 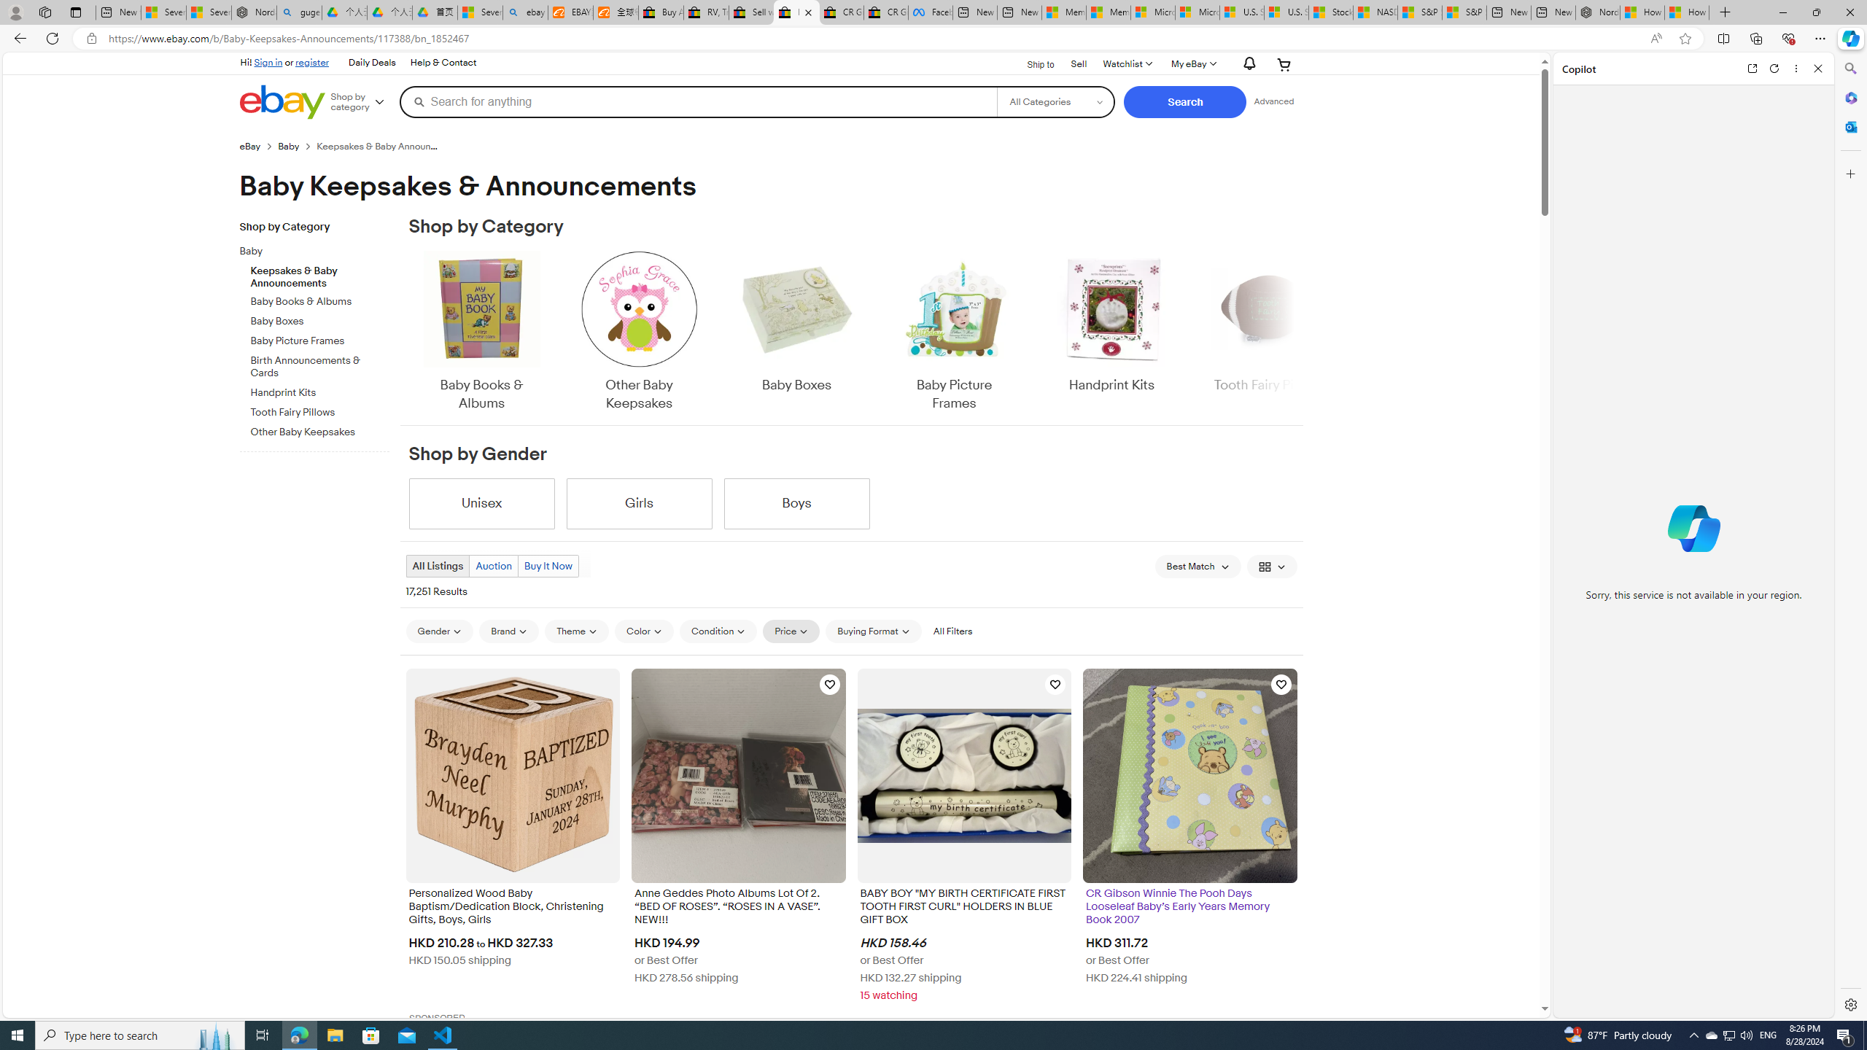 What do you see at coordinates (874, 631) in the screenshot?
I see `Buying Format` at bounding box center [874, 631].